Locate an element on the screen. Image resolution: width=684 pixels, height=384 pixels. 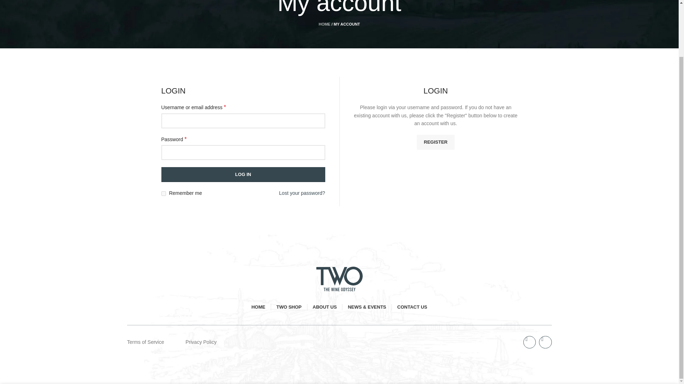
CONTACT US is located at coordinates (412, 307).